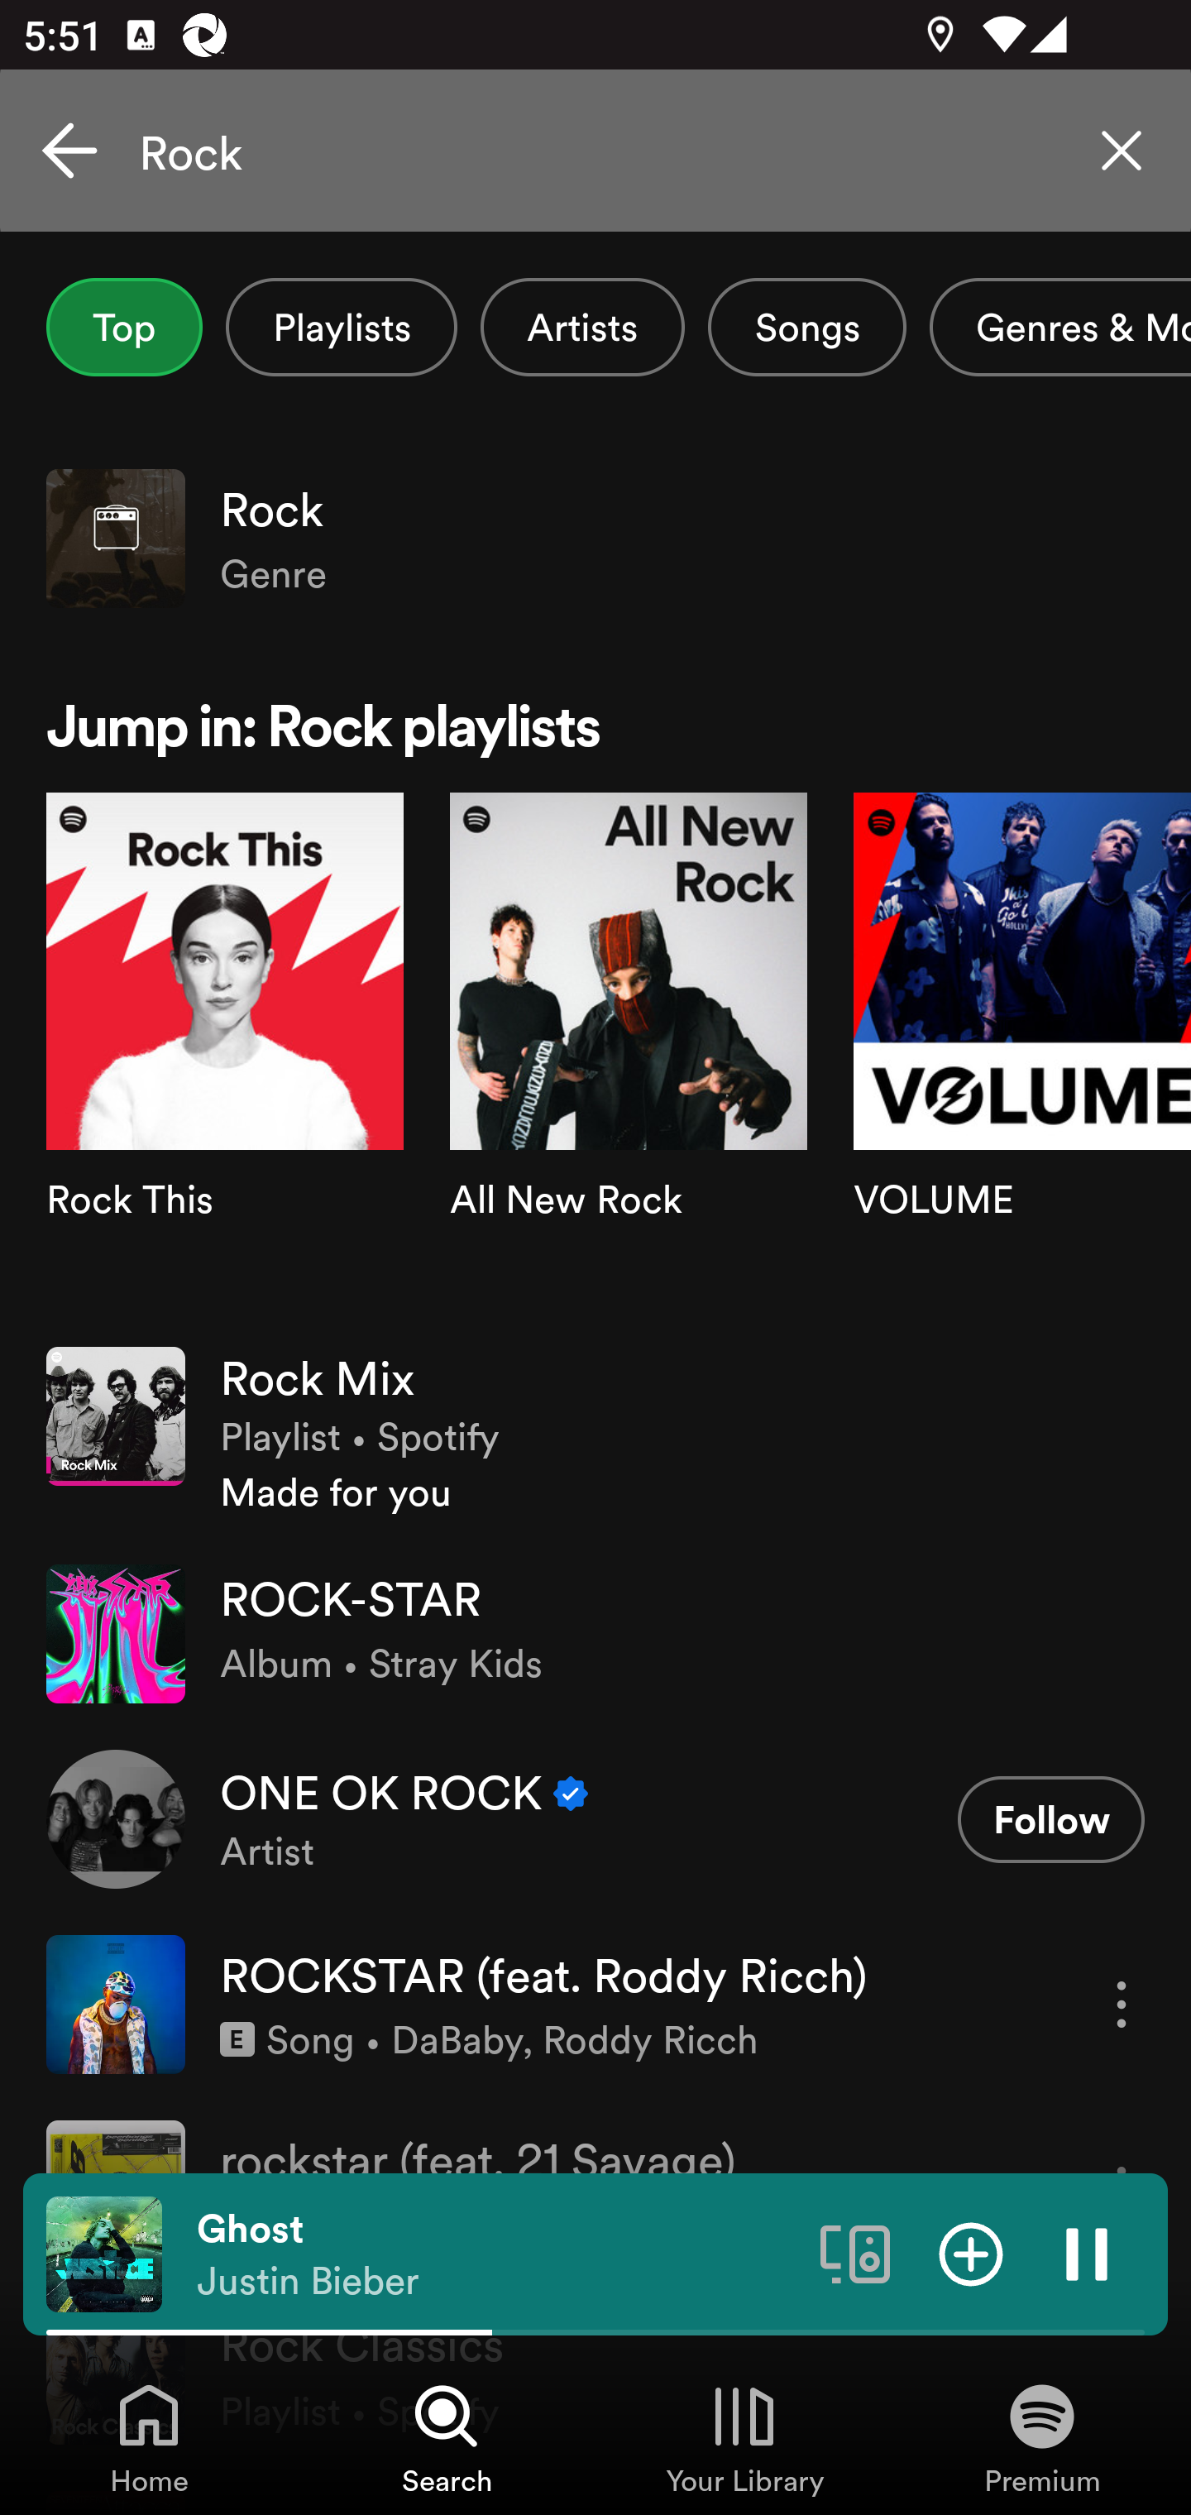 The height and width of the screenshot is (2515, 1191). What do you see at coordinates (595, 538) in the screenshot?
I see `Rock Genre` at bounding box center [595, 538].